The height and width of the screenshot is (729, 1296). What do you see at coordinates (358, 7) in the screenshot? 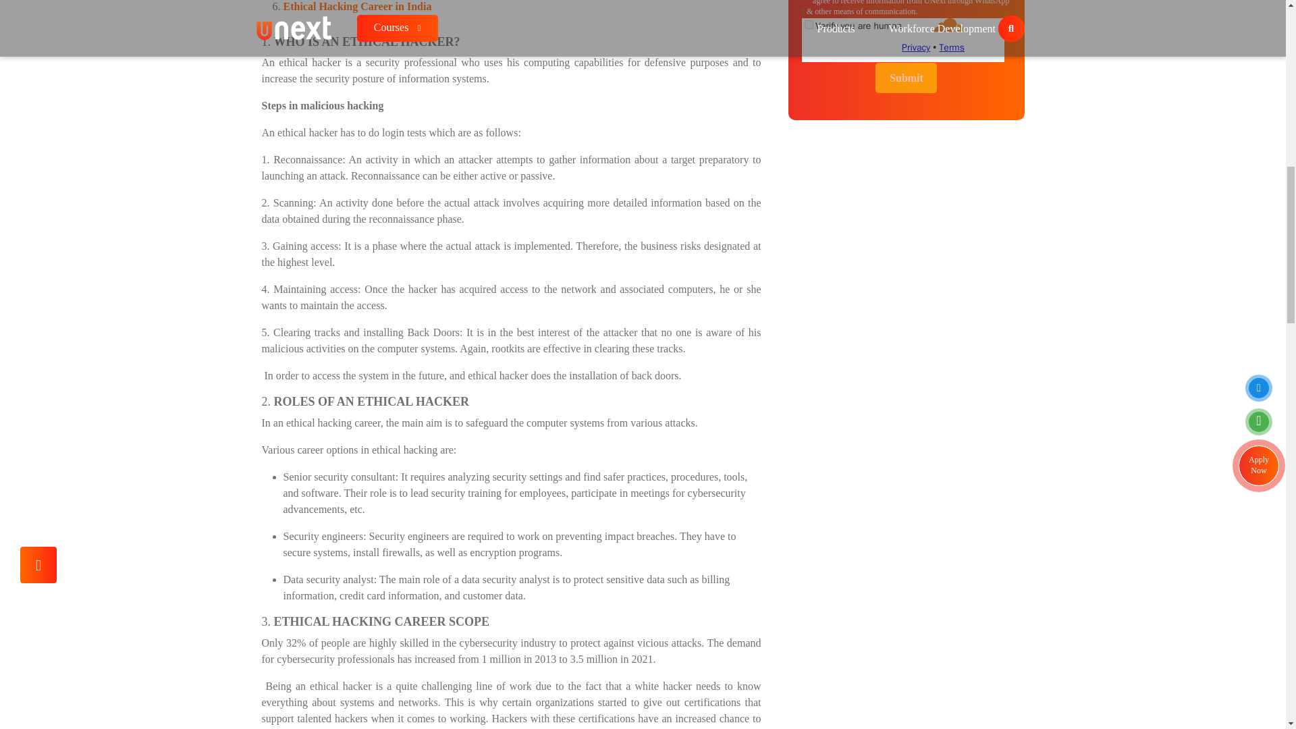
I see `Ethical Hacking Career in India` at bounding box center [358, 7].